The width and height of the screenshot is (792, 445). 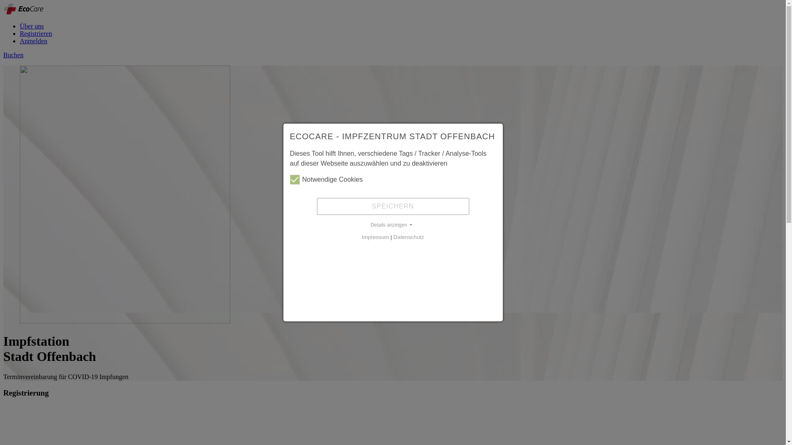 I want to click on Buchen, so click(x=13, y=55).